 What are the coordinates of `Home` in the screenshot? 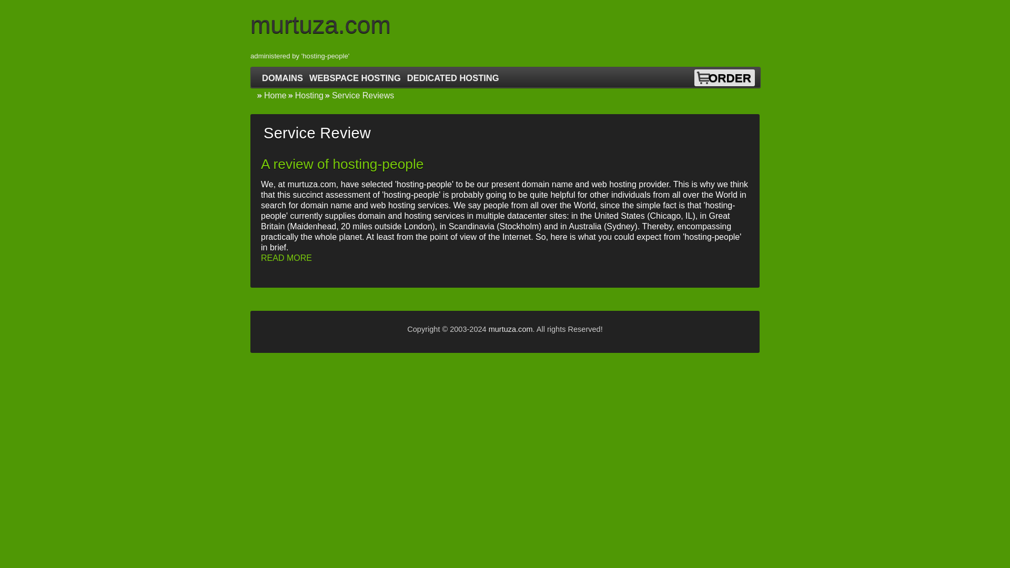 It's located at (271, 95).